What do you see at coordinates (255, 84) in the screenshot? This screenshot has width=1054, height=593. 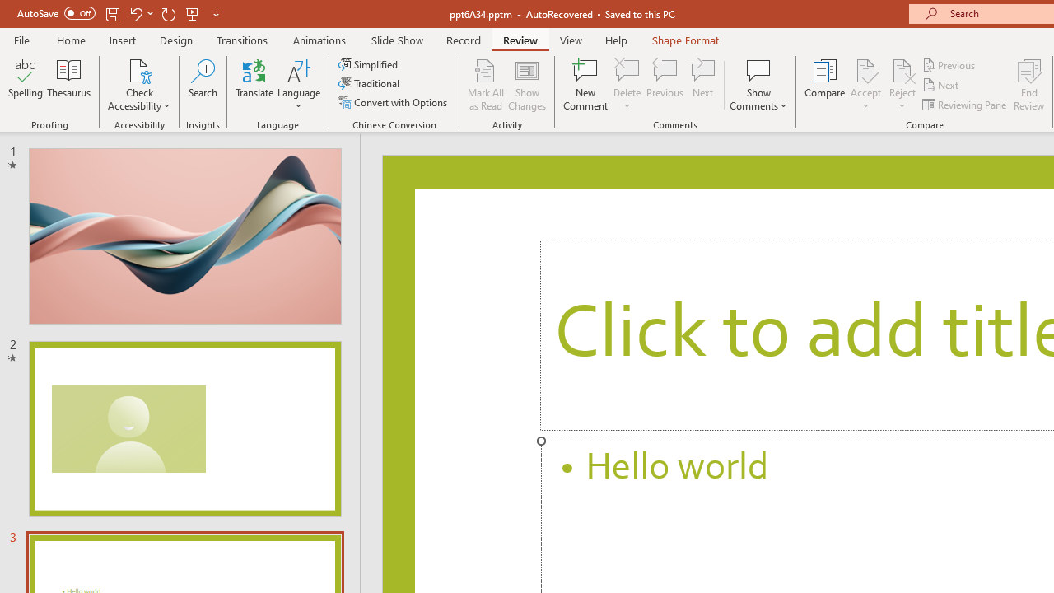 I see `Translate` at bounding box center [255, 84].